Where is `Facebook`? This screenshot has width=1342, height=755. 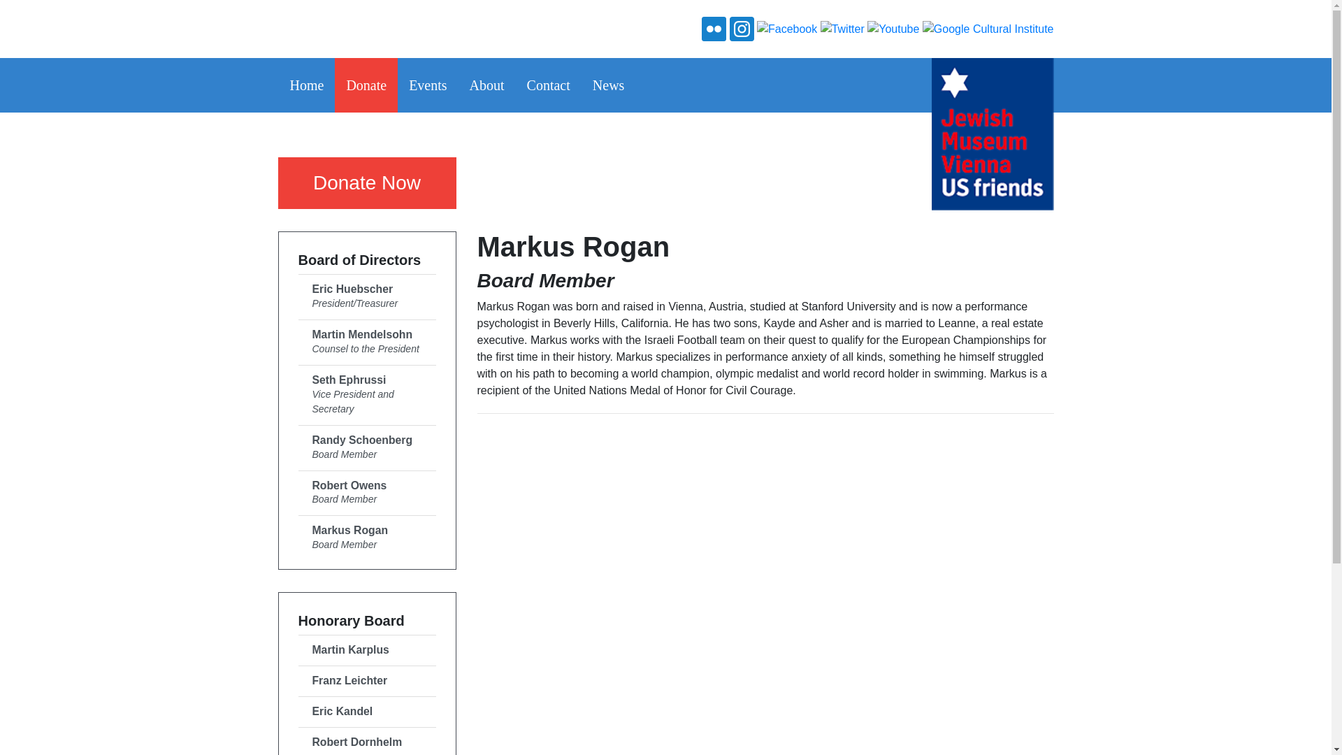 Facebook is located at coordinates (893, 28).